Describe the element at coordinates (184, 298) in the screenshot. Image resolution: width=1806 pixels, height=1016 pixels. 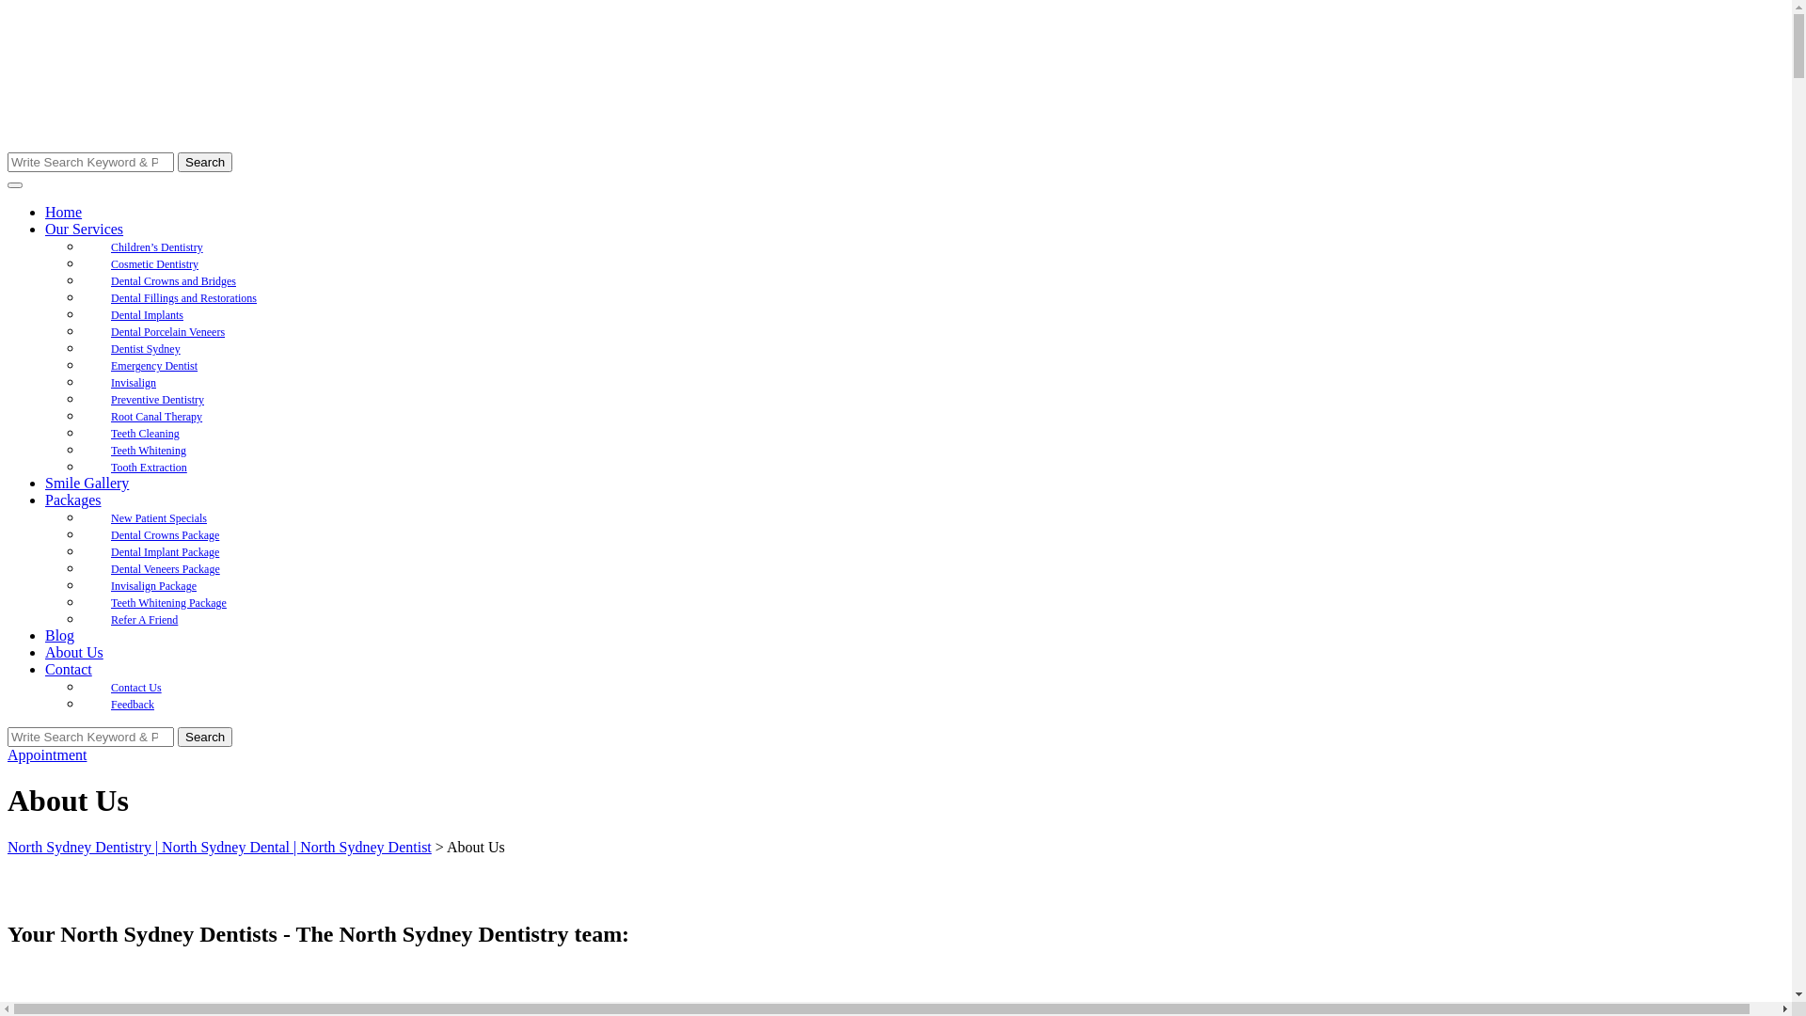
I see `Dental Fillings and Restorations` at that location.